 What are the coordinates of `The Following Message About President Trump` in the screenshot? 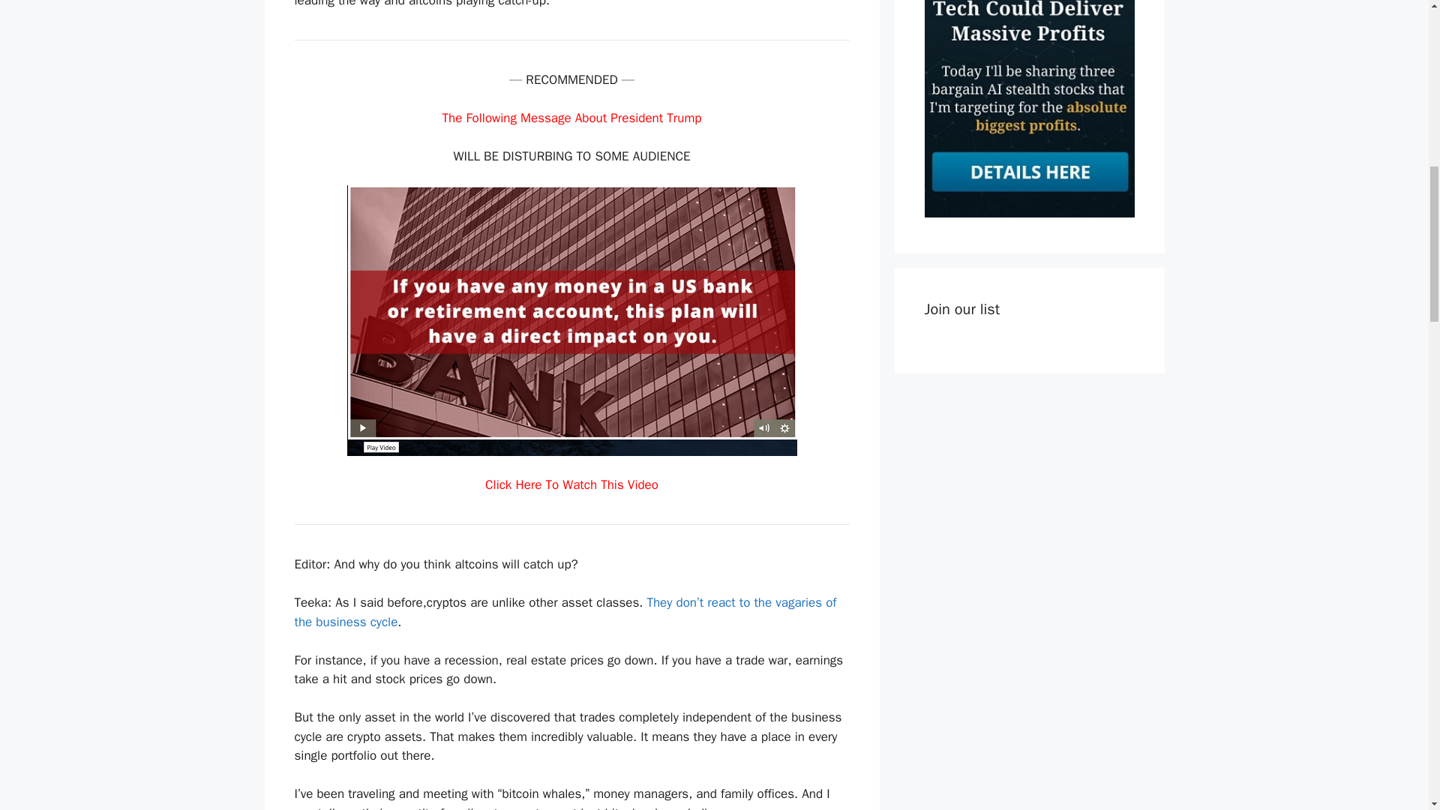 It's located at (571, 118).